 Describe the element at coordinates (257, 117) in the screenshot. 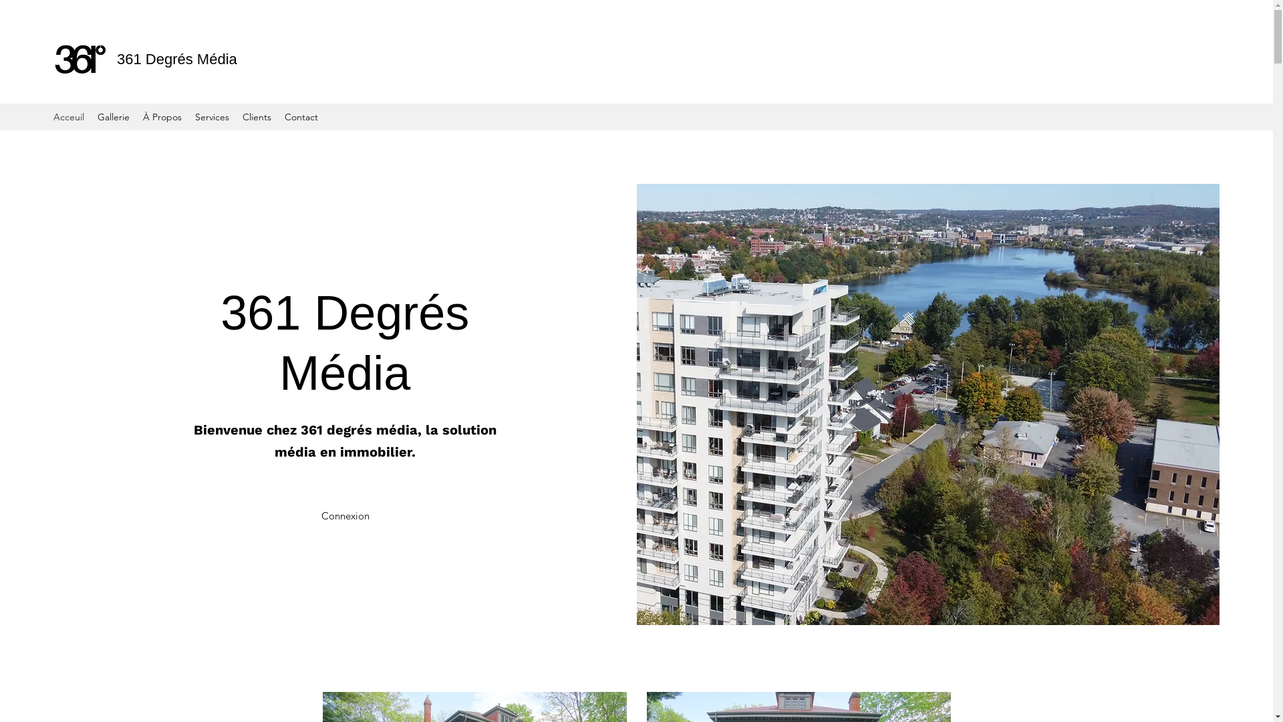

I see `Clients` at that location.